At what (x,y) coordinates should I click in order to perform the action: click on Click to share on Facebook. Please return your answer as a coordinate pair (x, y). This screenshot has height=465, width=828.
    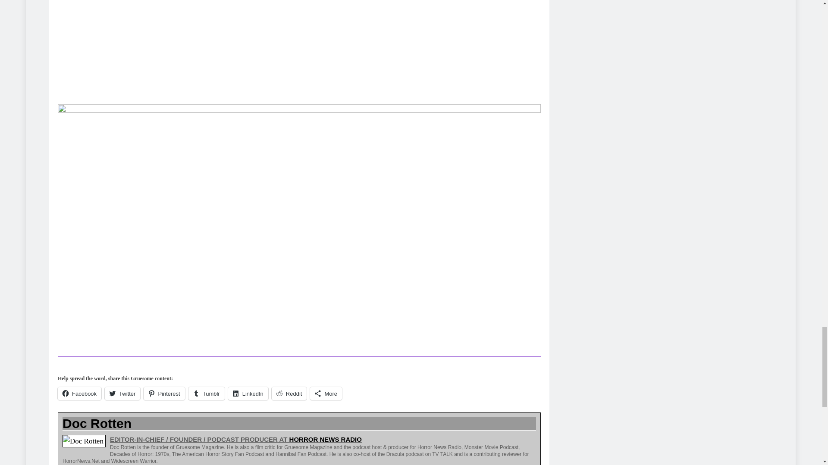
    Looking at the image, I should click on (79, 393).